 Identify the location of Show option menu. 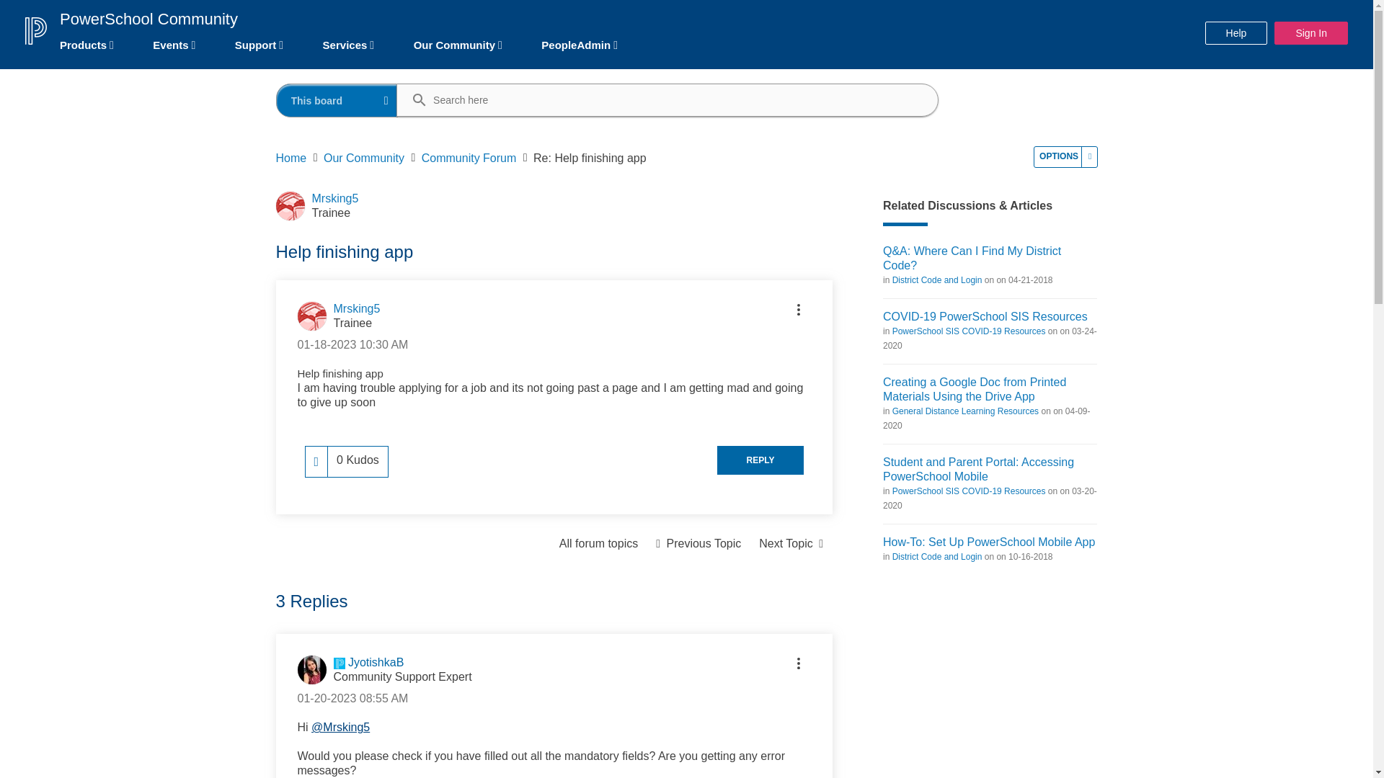
(799, 310).